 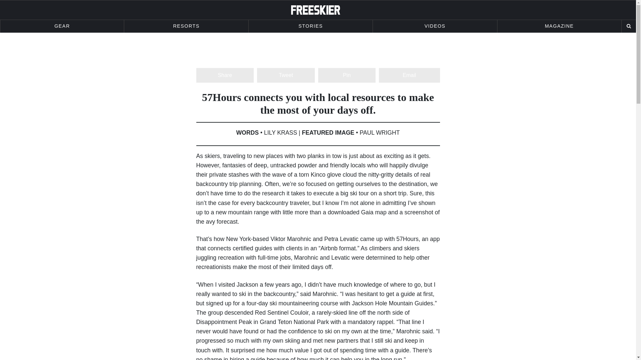 I want to click on MAGAZINE, so click(x=559, y=26).